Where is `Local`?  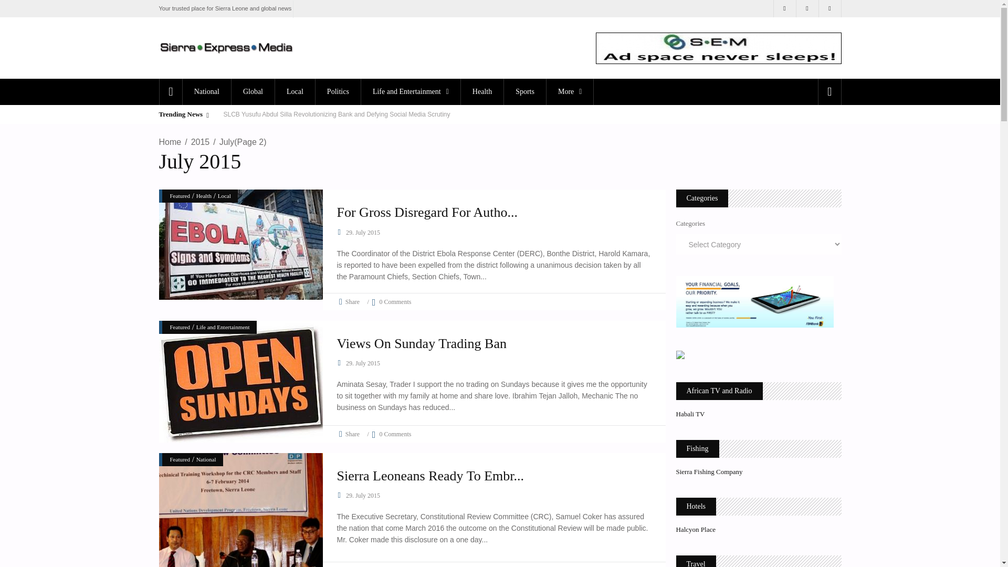 Local is located at coordinates (294, 91).